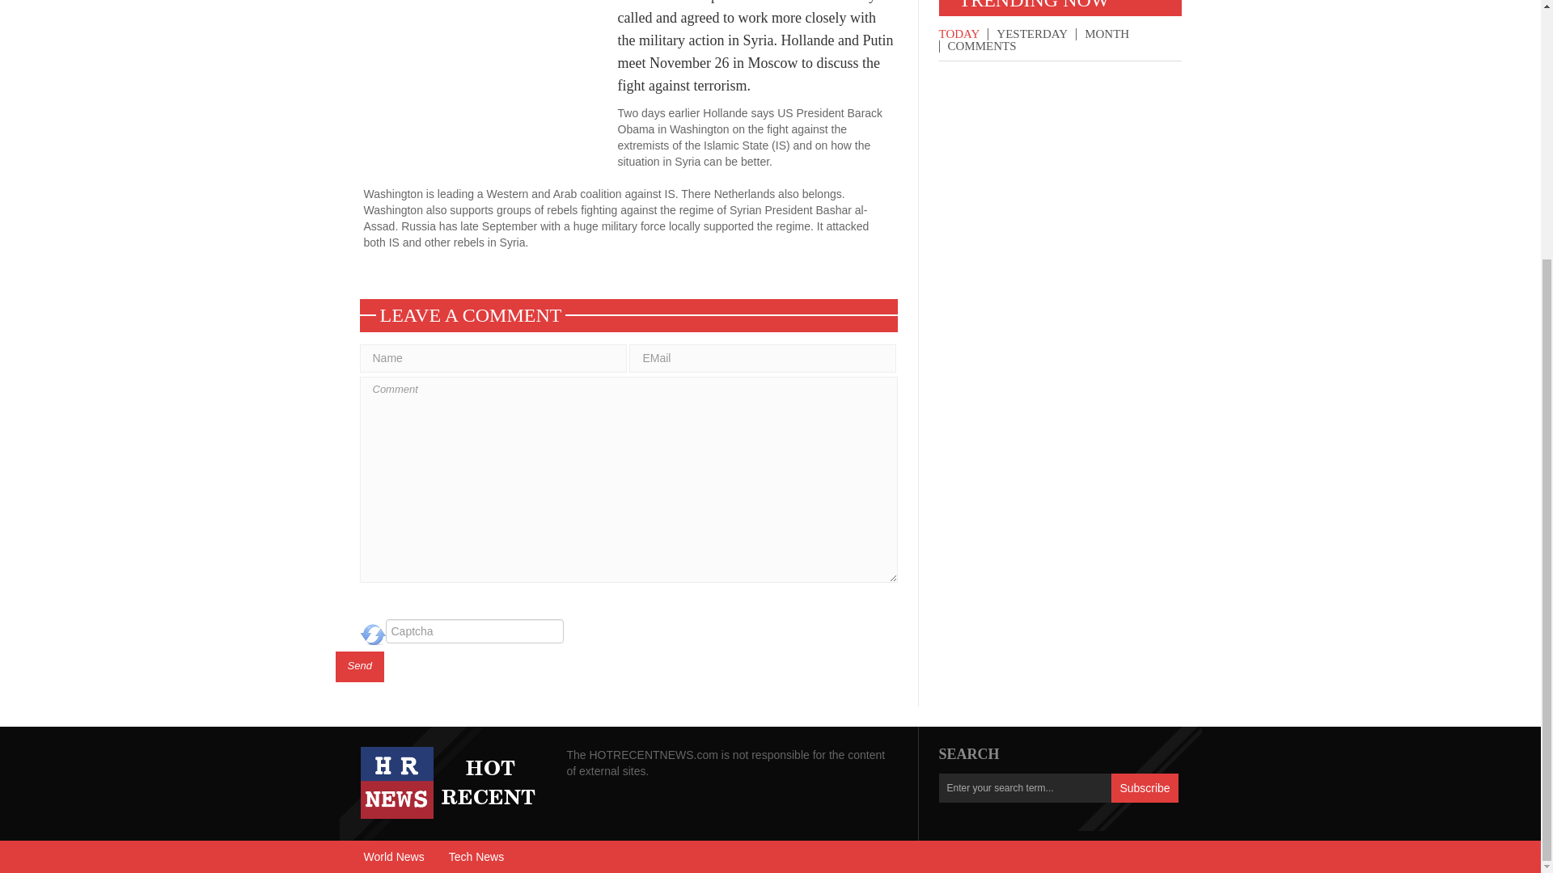  I want to click on Enter your search term..., so click(1024, 787).